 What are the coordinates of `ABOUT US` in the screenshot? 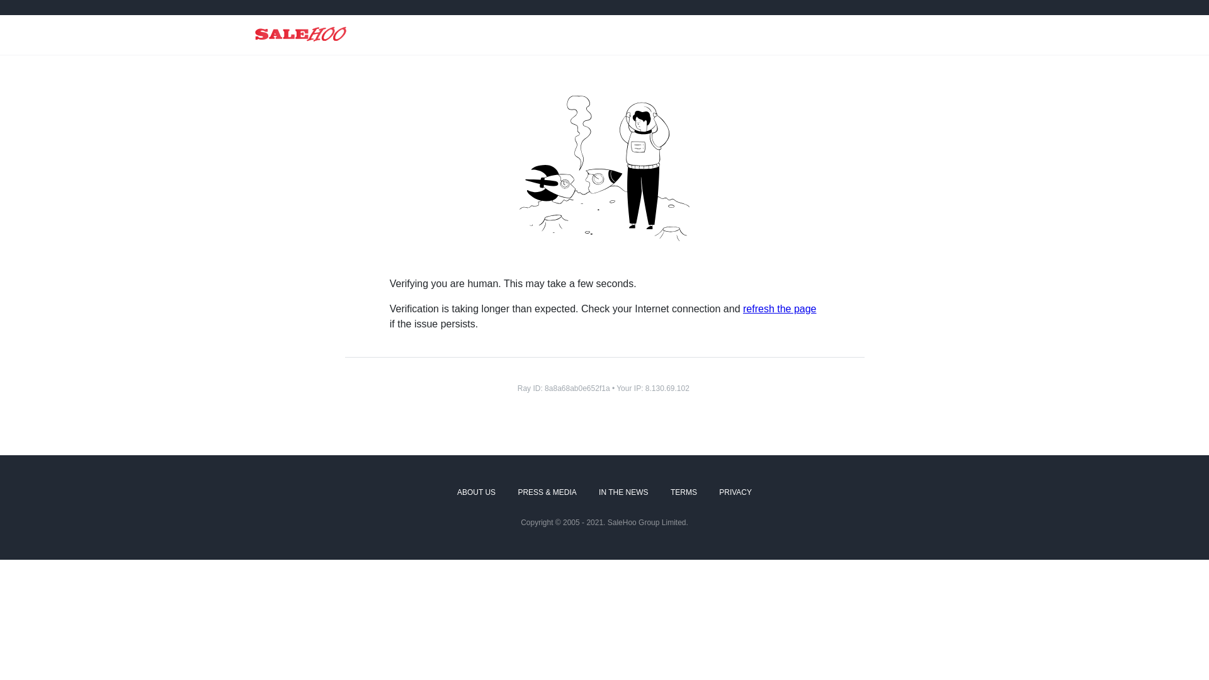 It's located at (476, 492).